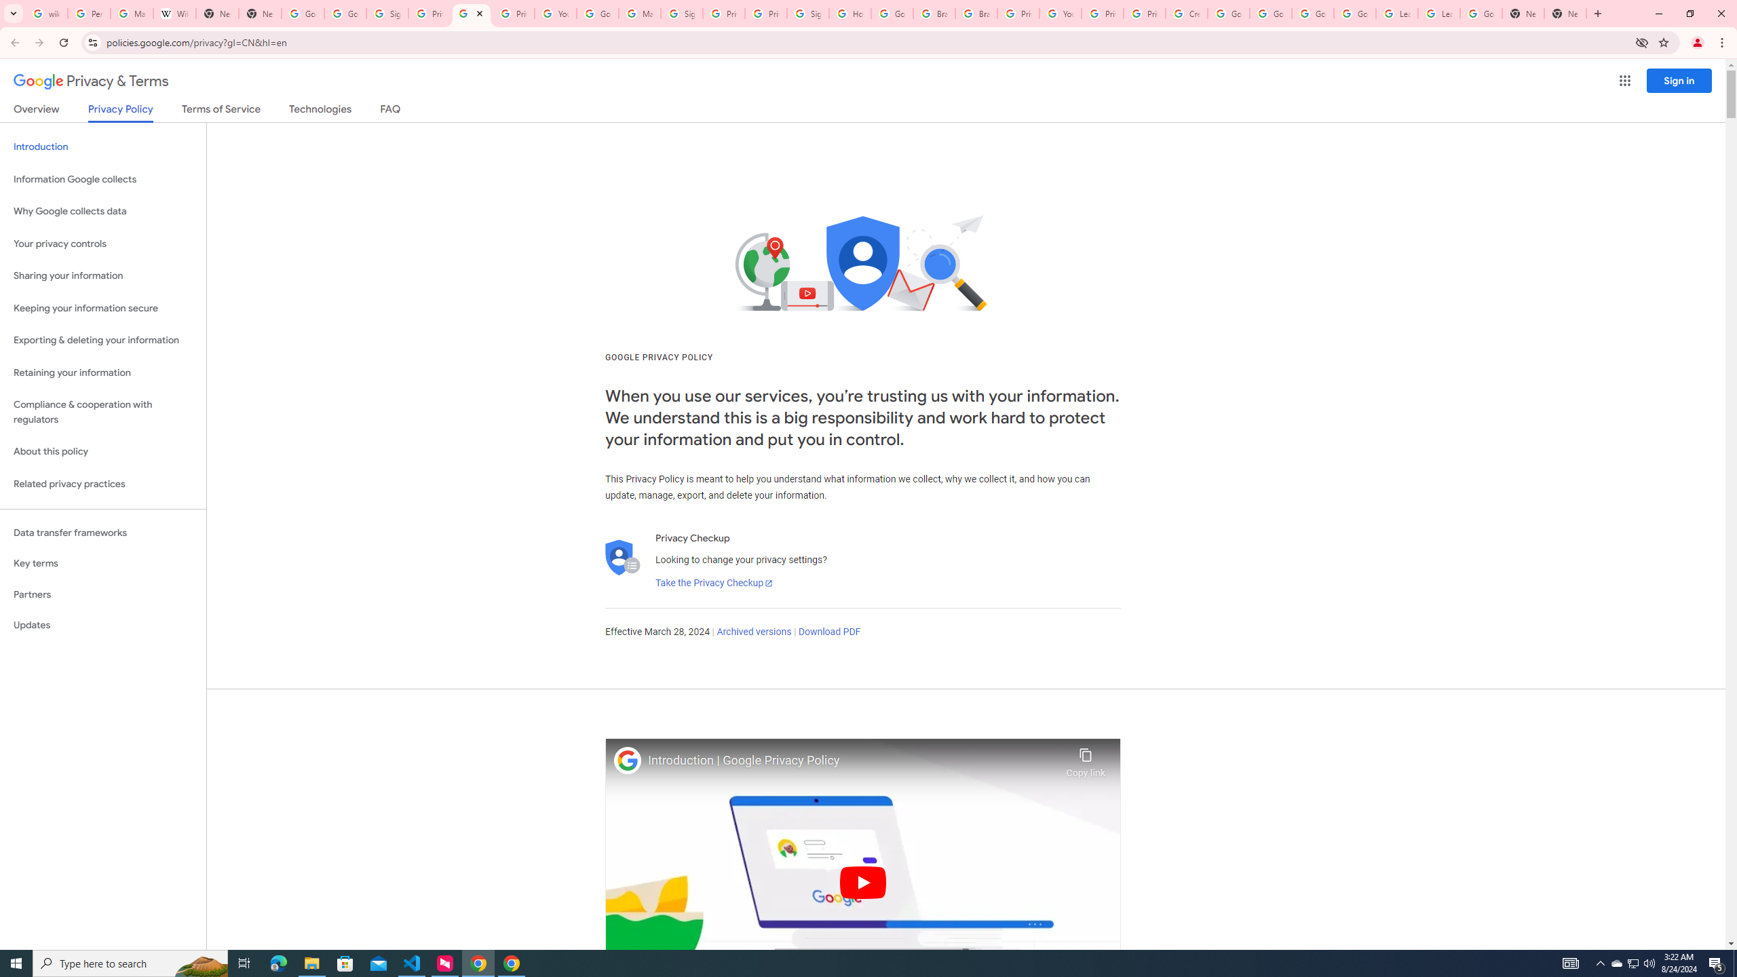 The width and height of the screenshot is (1737, 977). What do you see at coordinates (1060, 14) in the screenshot?
I see `YouTube` at bounding box center [1060, 14].